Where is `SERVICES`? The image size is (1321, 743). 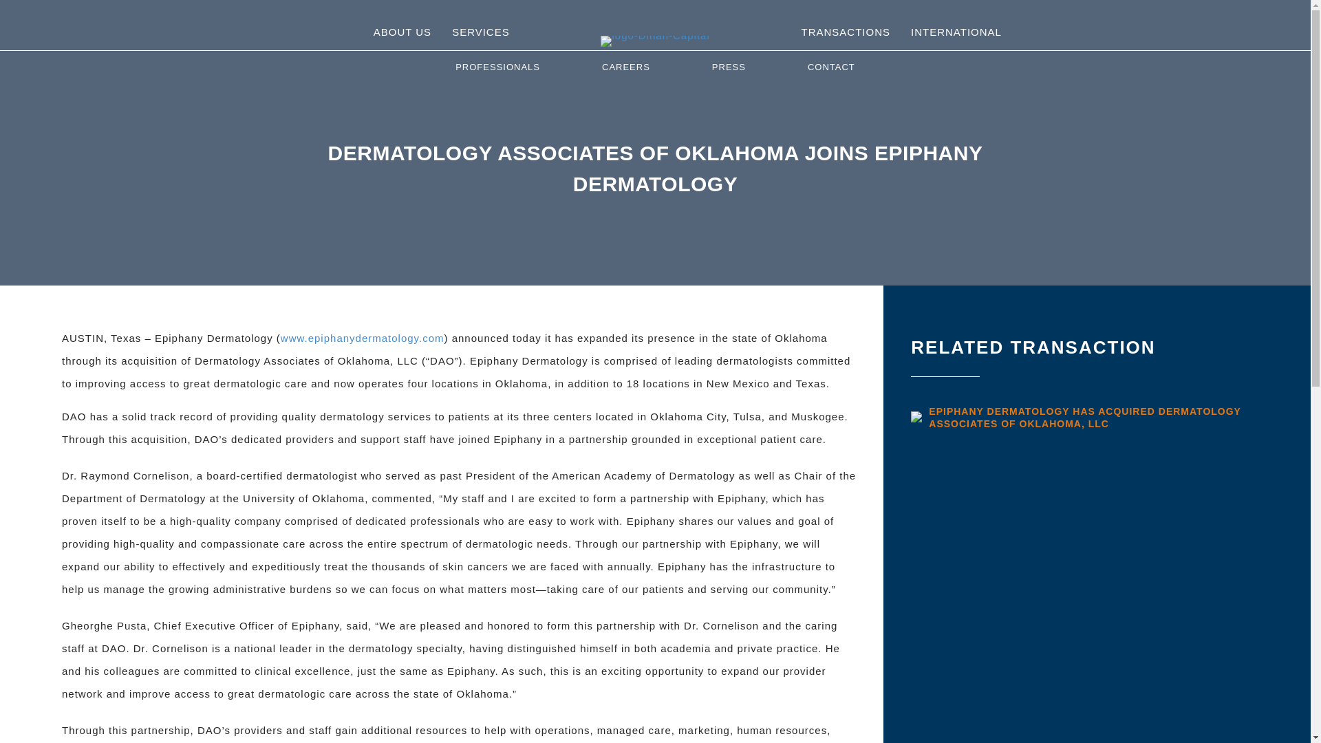
SERVICES is located at coordinates (480, 32).